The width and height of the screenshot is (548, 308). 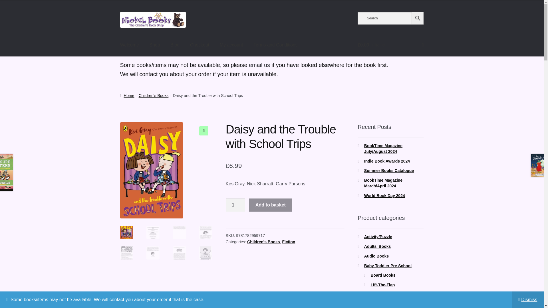 What do you see at coordinates (231, 45) in the screenshot?
I see `My account` at bounding box center [231, 45].